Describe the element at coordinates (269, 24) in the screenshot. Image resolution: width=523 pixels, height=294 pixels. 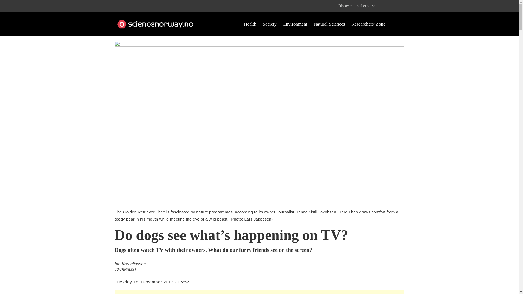
I see `Society` at that location.